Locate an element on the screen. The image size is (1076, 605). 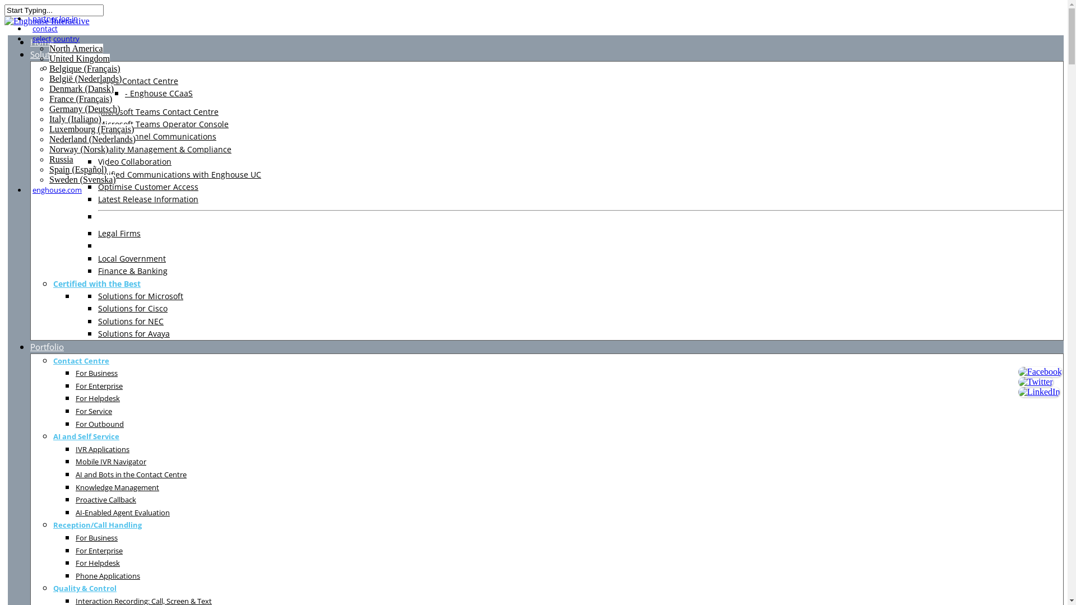
United Kingdom is located at coordinates (80, 58).